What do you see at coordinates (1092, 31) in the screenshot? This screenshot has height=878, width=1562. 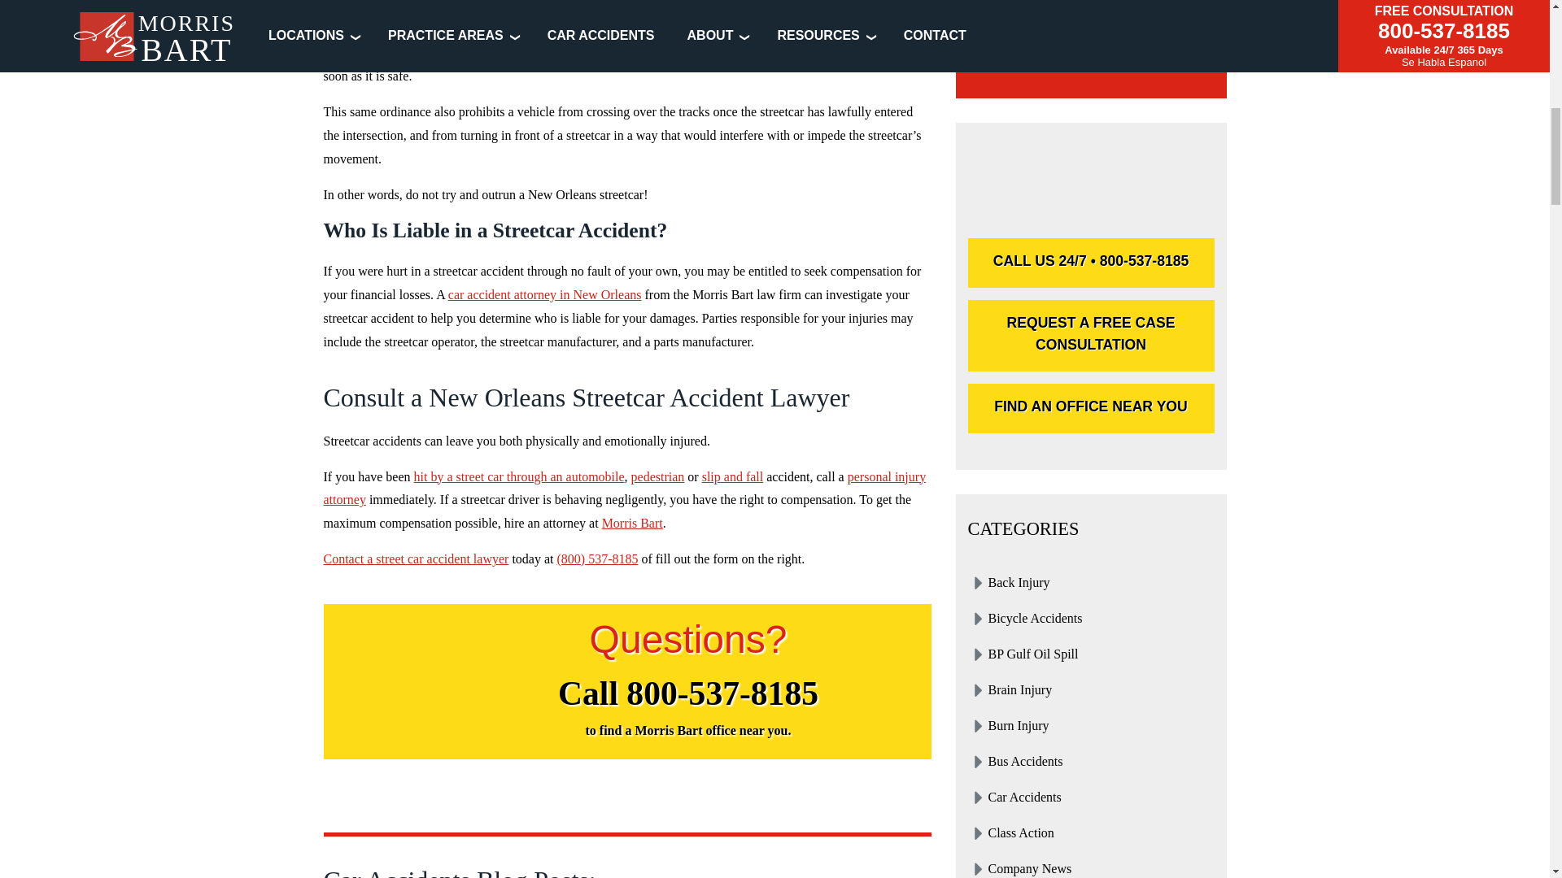 I see `Submit Free Case Review` at bounding box center [1092, 31].